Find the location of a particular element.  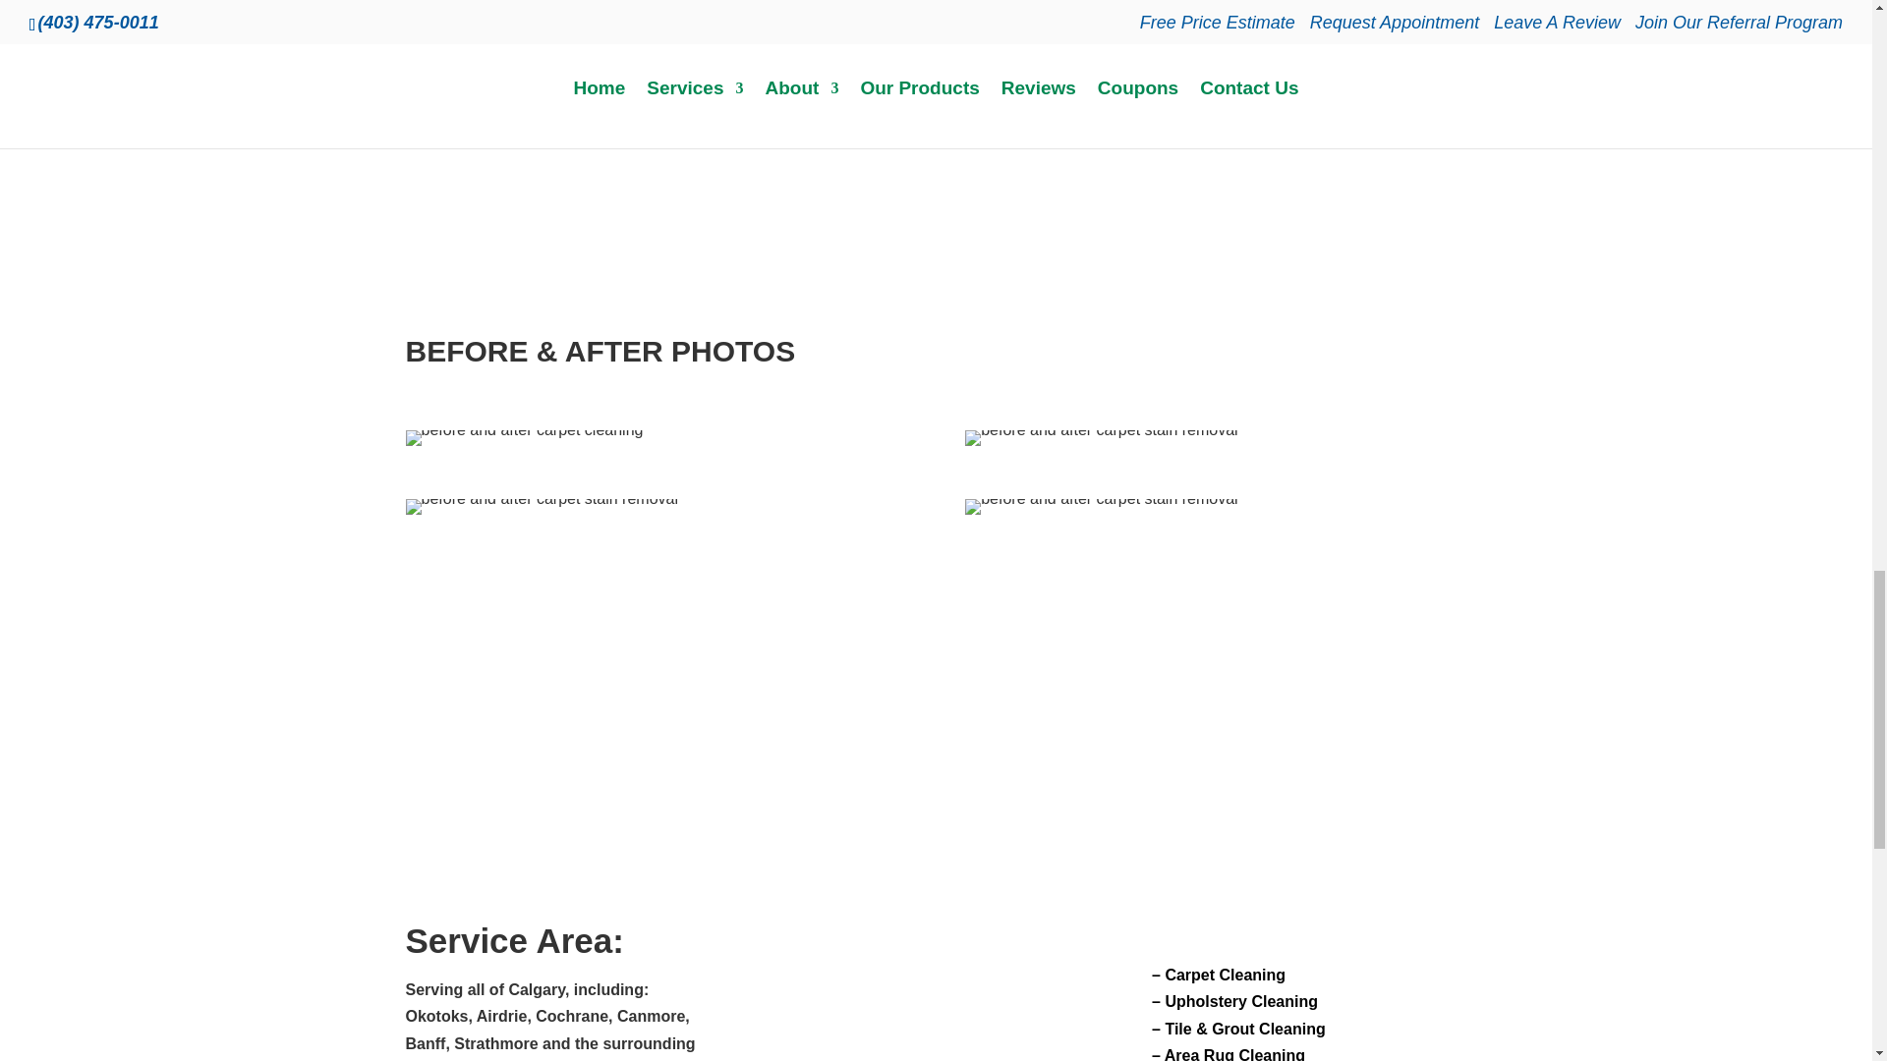

17 is located at coordinates (1101, 506).